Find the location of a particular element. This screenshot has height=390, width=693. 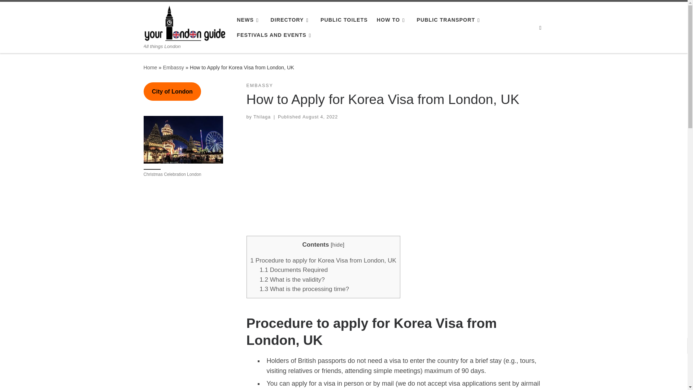

NEWS is located at coordinates (249, 19).